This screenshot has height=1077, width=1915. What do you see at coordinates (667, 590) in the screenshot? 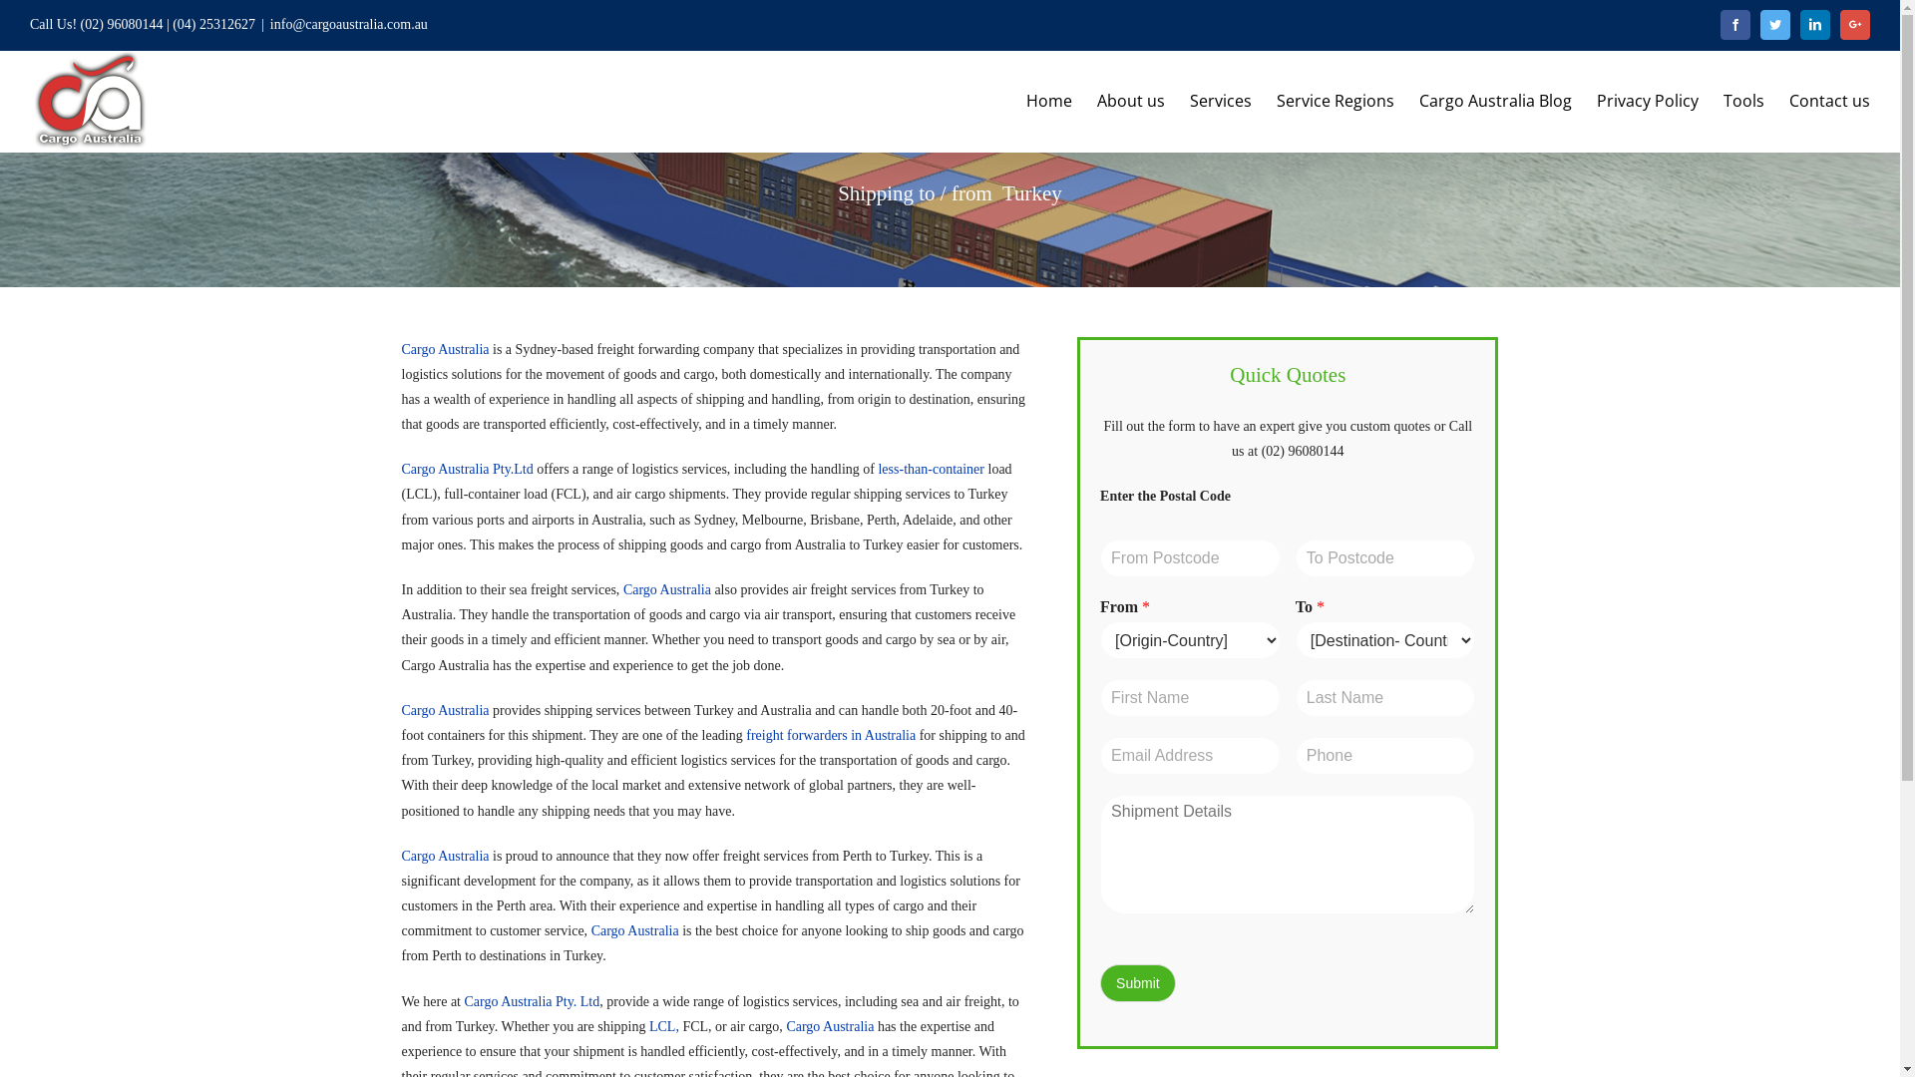
I see `Cargo Australia` at bounding box center [667, 590].